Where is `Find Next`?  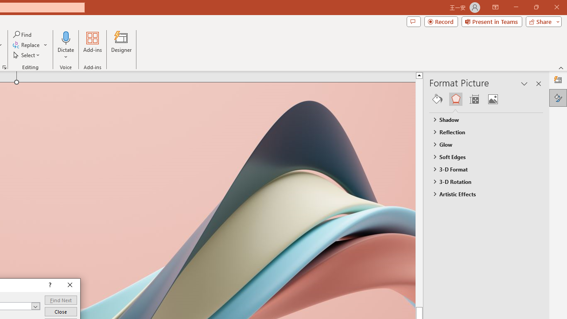
Find Next is located at coordinates (61, 300).